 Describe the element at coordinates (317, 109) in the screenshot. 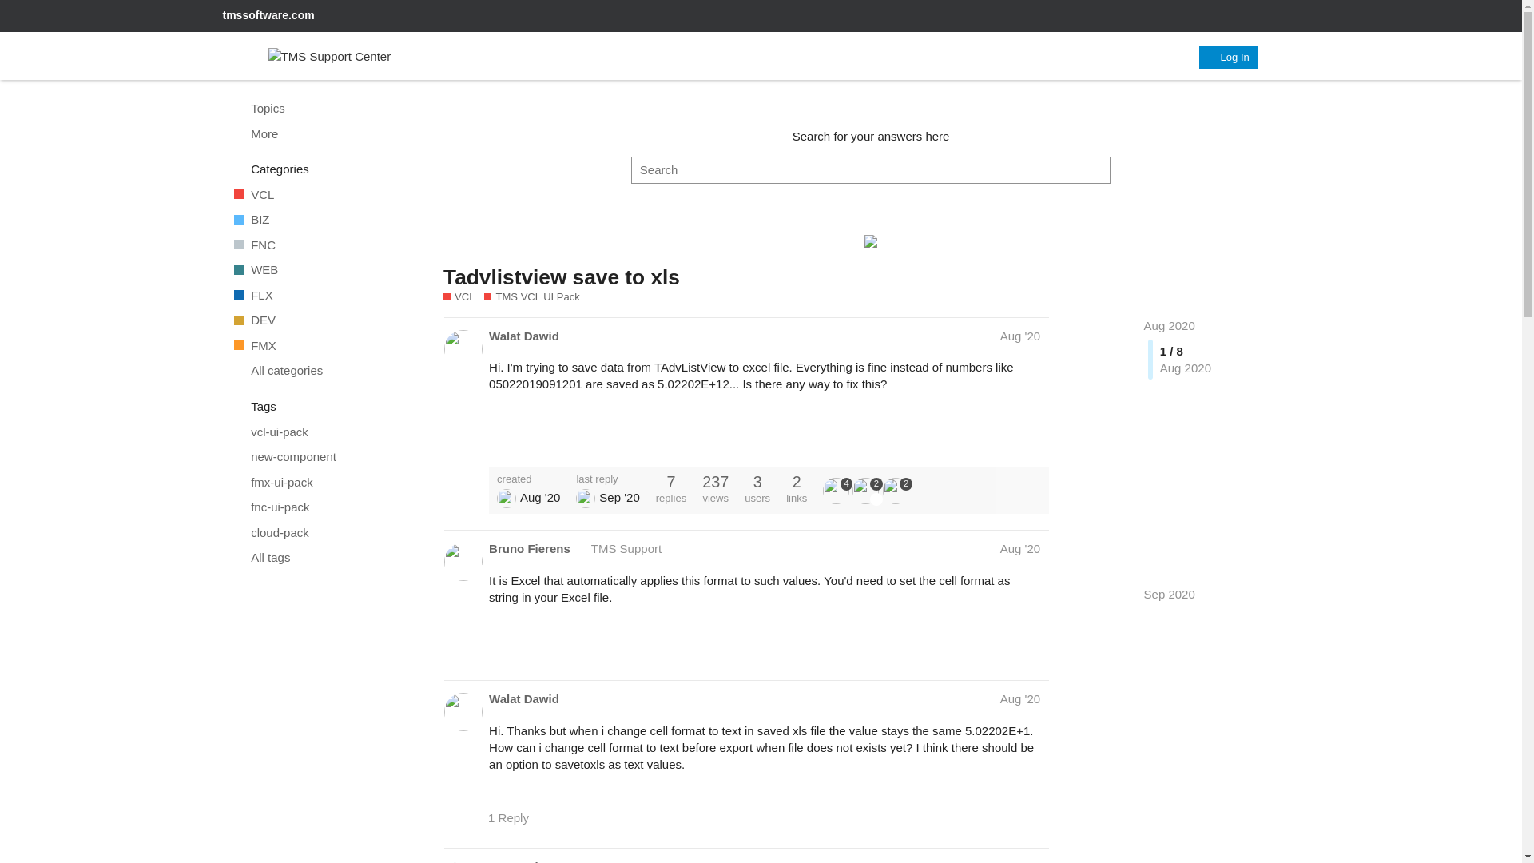

I see `All topics` at that location.